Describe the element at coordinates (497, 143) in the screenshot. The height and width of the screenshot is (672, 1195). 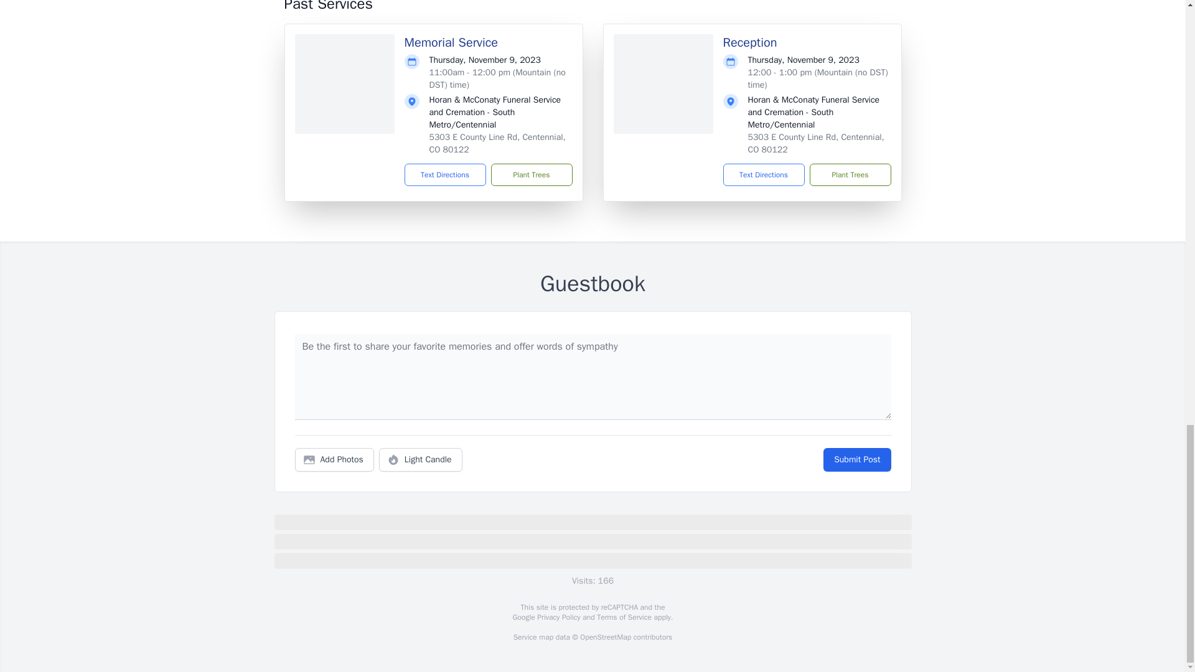
I see `5303 E County Line Rd, Centennial, CO 80122` at that location.